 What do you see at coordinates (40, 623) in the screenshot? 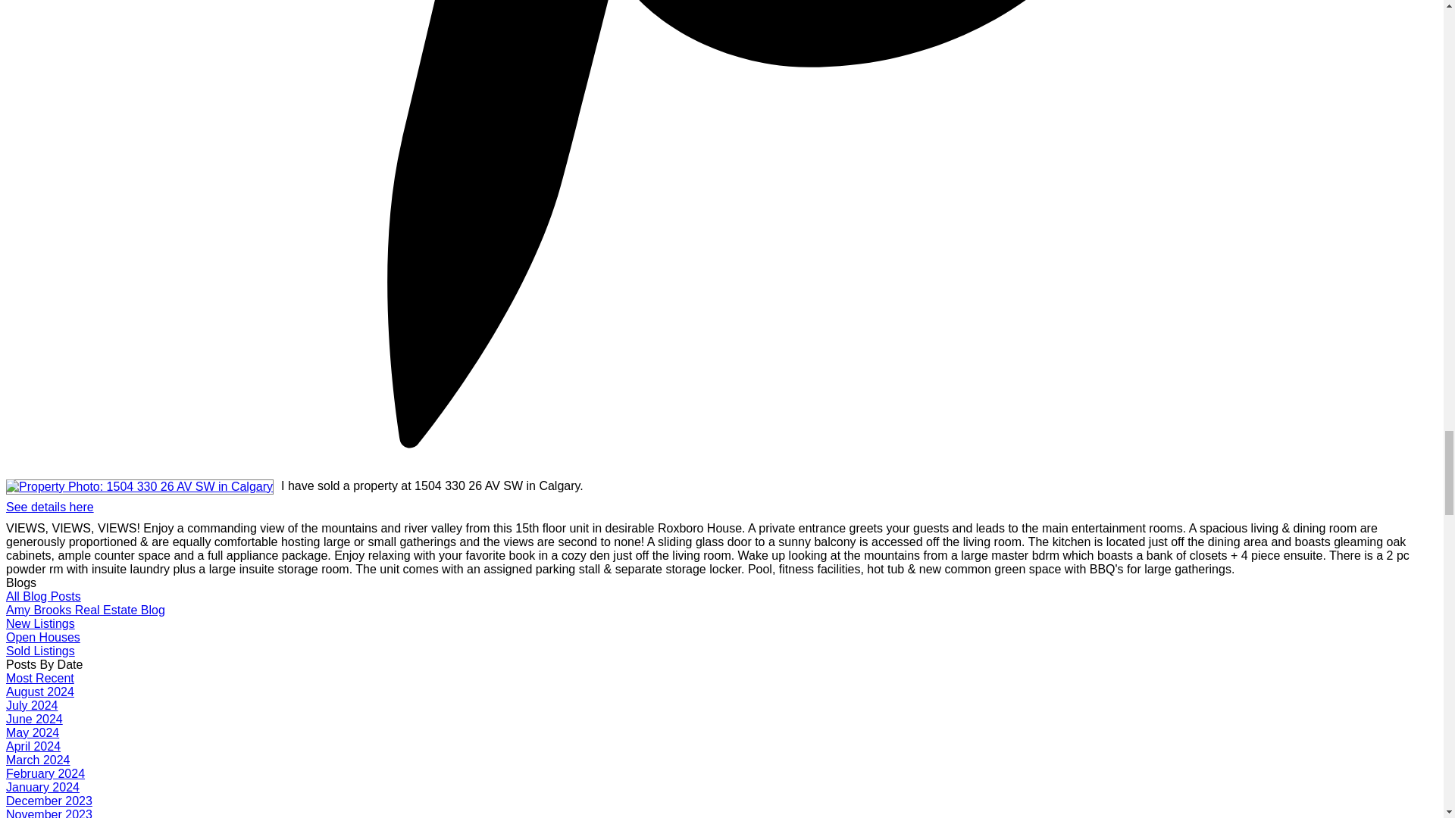
I see `New Listings` at bounding box center [40, 623].